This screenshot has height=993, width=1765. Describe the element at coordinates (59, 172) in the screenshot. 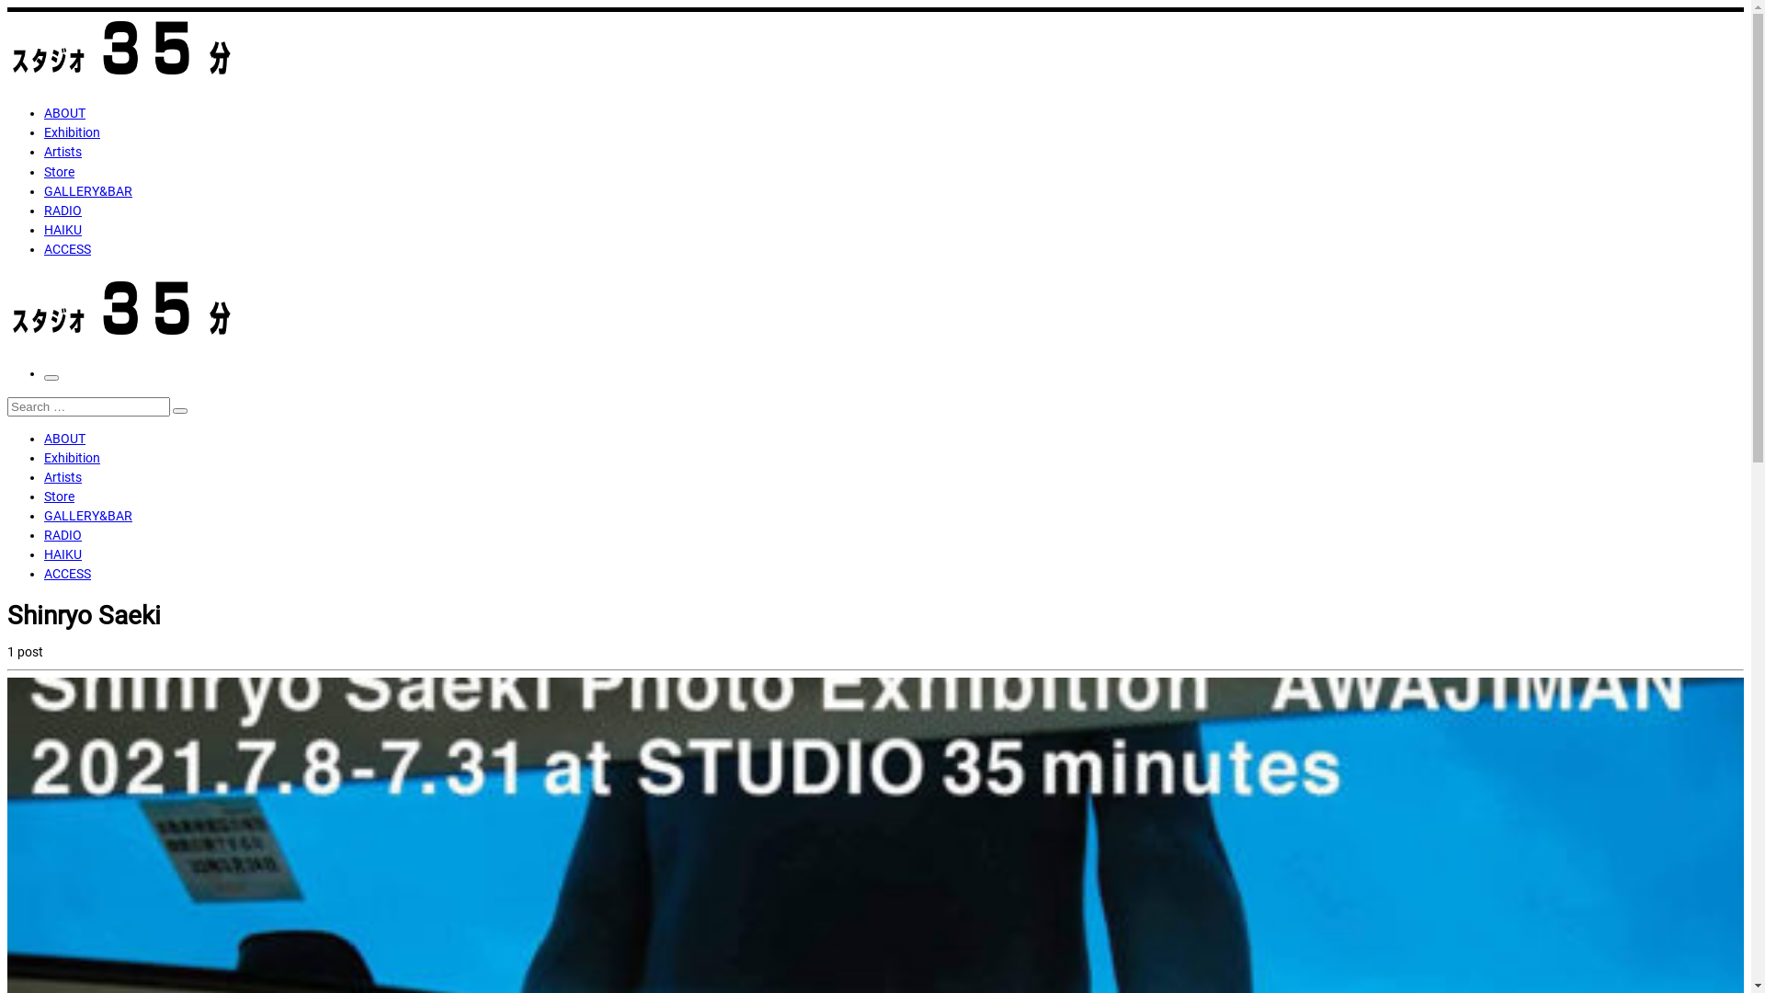

I see `Store` at that location.